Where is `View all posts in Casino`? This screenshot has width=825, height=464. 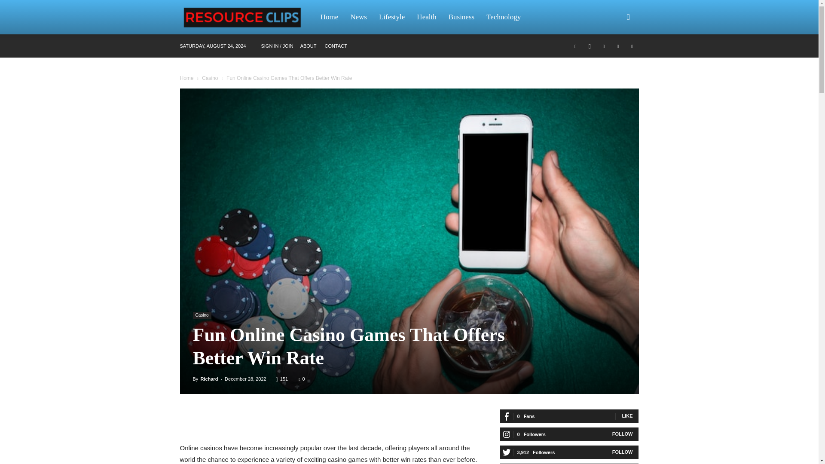
View all posts in Casino is located at coordinates (210, 78).